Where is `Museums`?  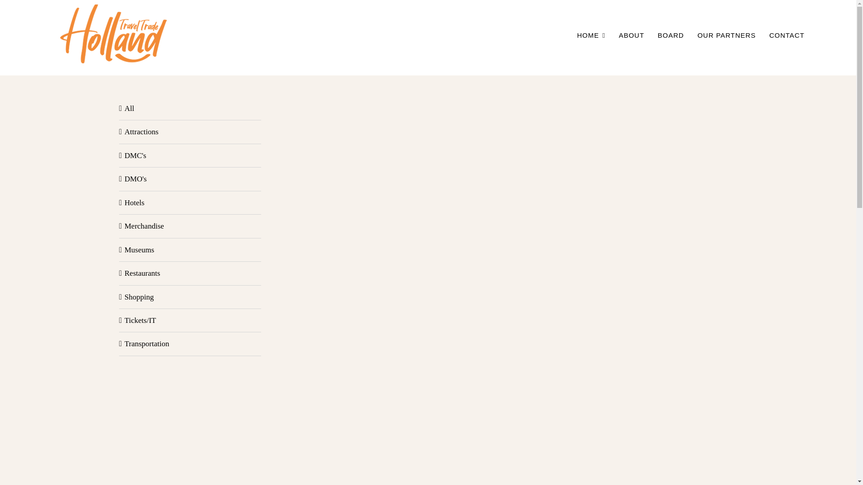 Museums is located at coordinates (190, 250).